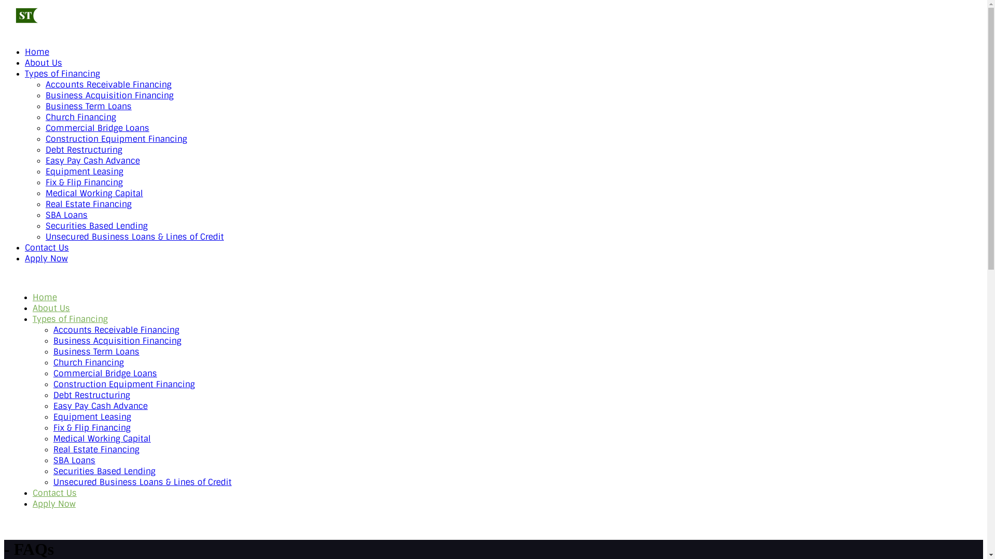 This screenshot has height=559, width=995. I want to click on Easy Pay Cash Advance, so click(93, 160).